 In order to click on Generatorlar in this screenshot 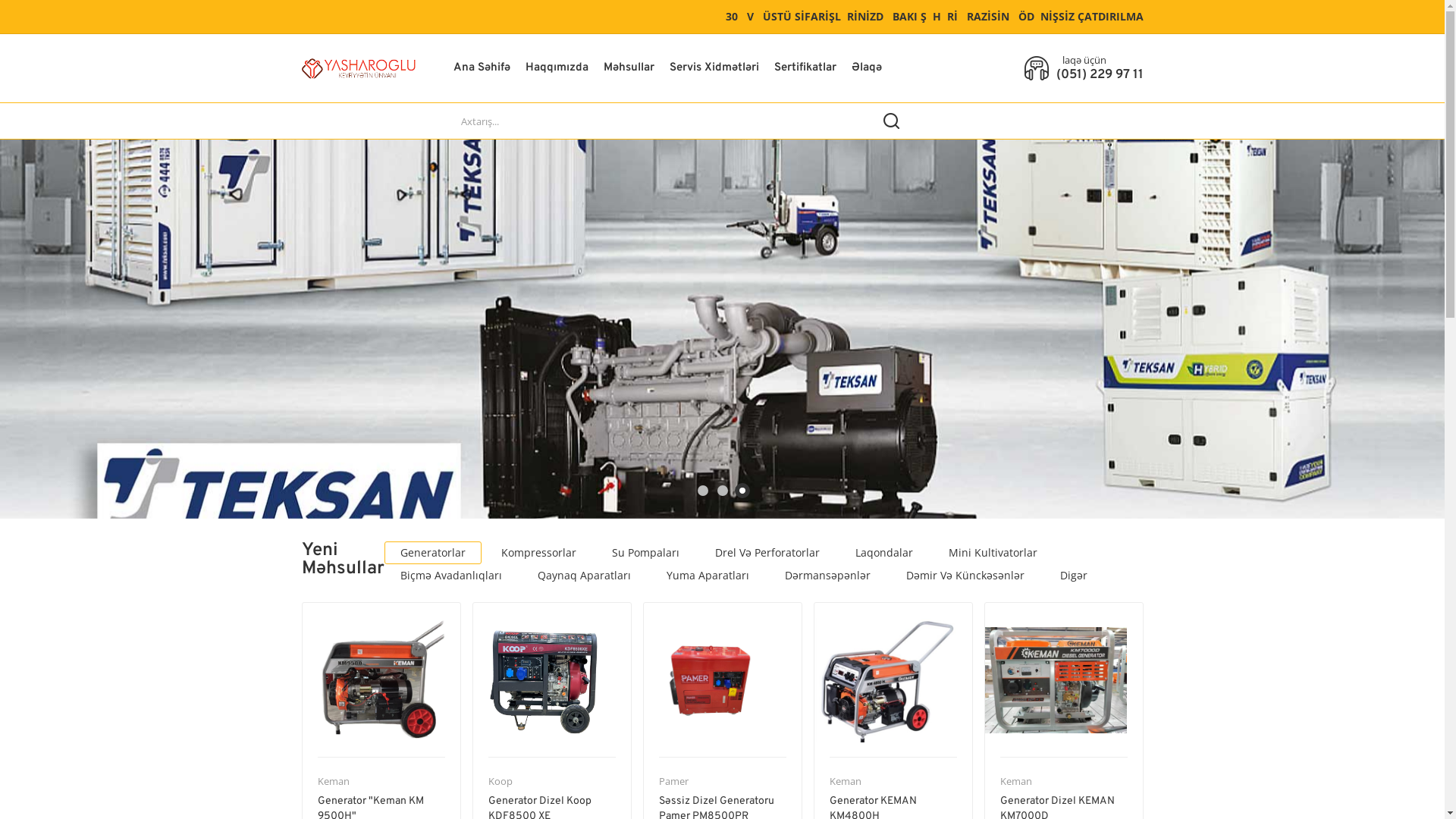, I will do `click(432, 553)`.